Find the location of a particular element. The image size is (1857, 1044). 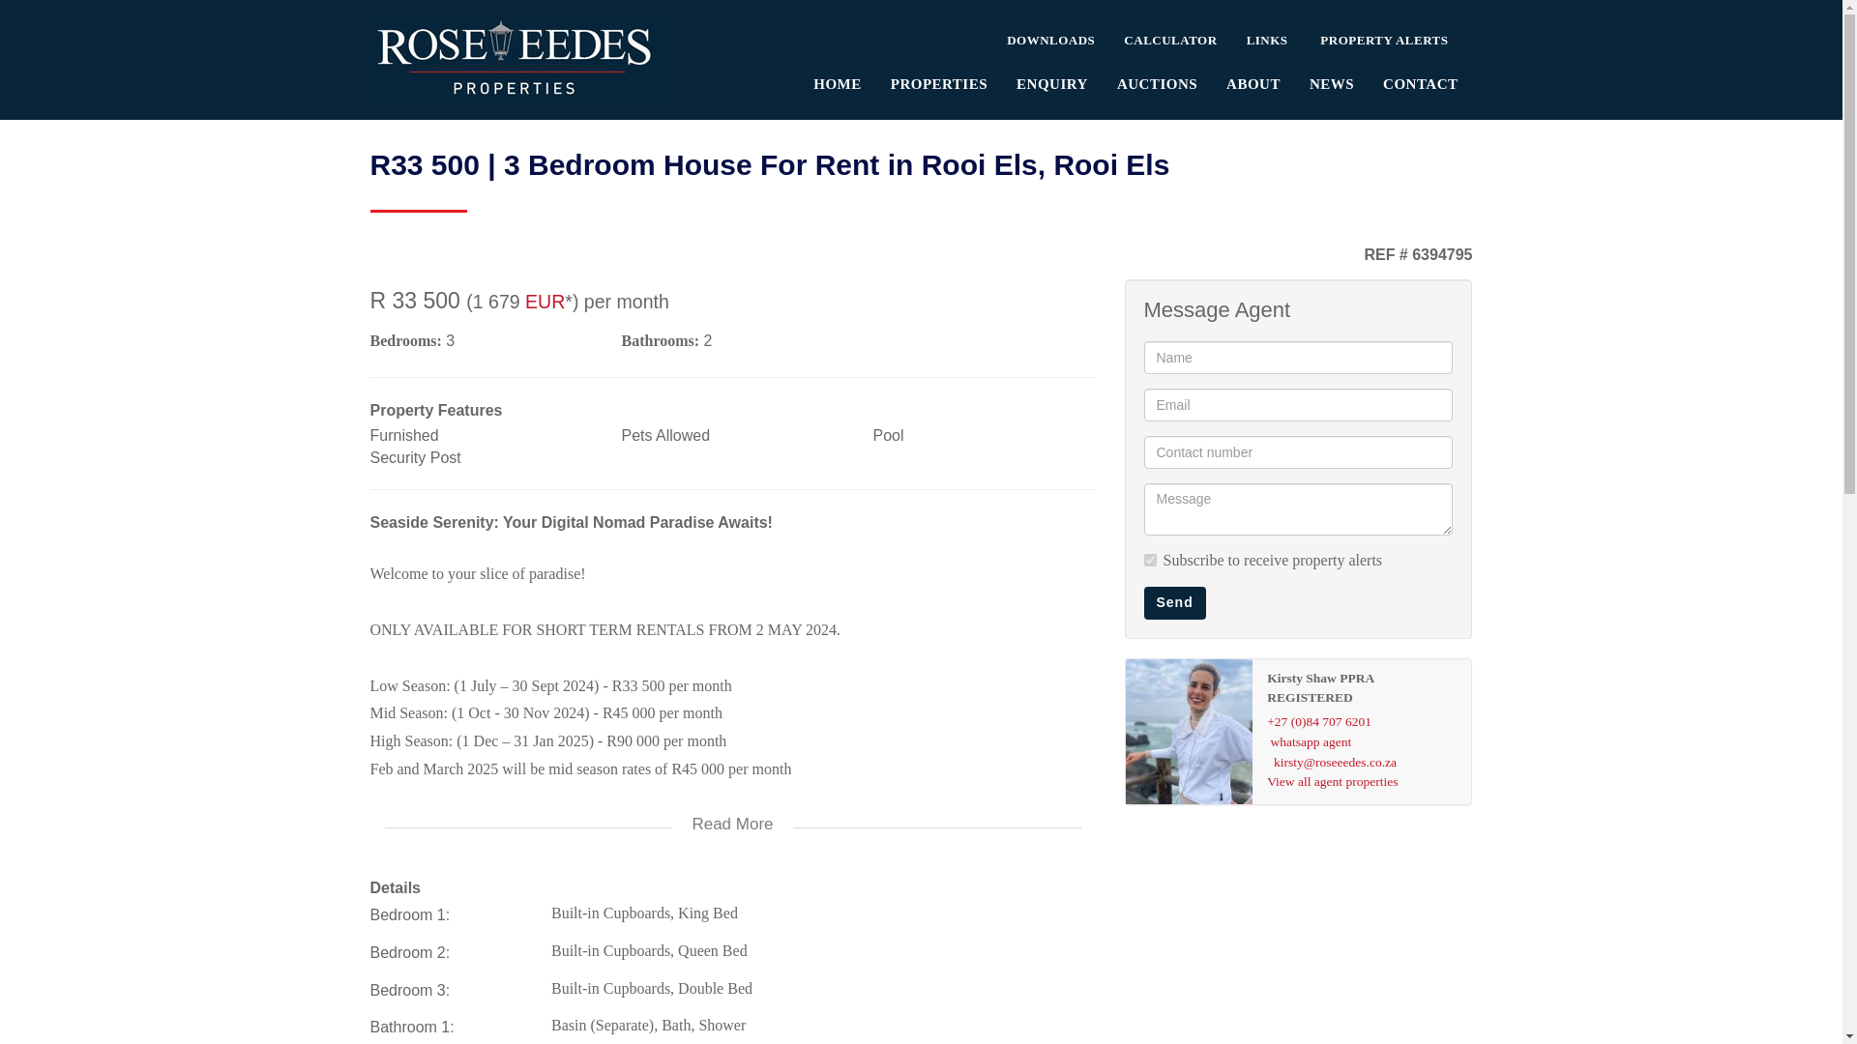

DOWNLOADS is located at coordinates (1050, 38).